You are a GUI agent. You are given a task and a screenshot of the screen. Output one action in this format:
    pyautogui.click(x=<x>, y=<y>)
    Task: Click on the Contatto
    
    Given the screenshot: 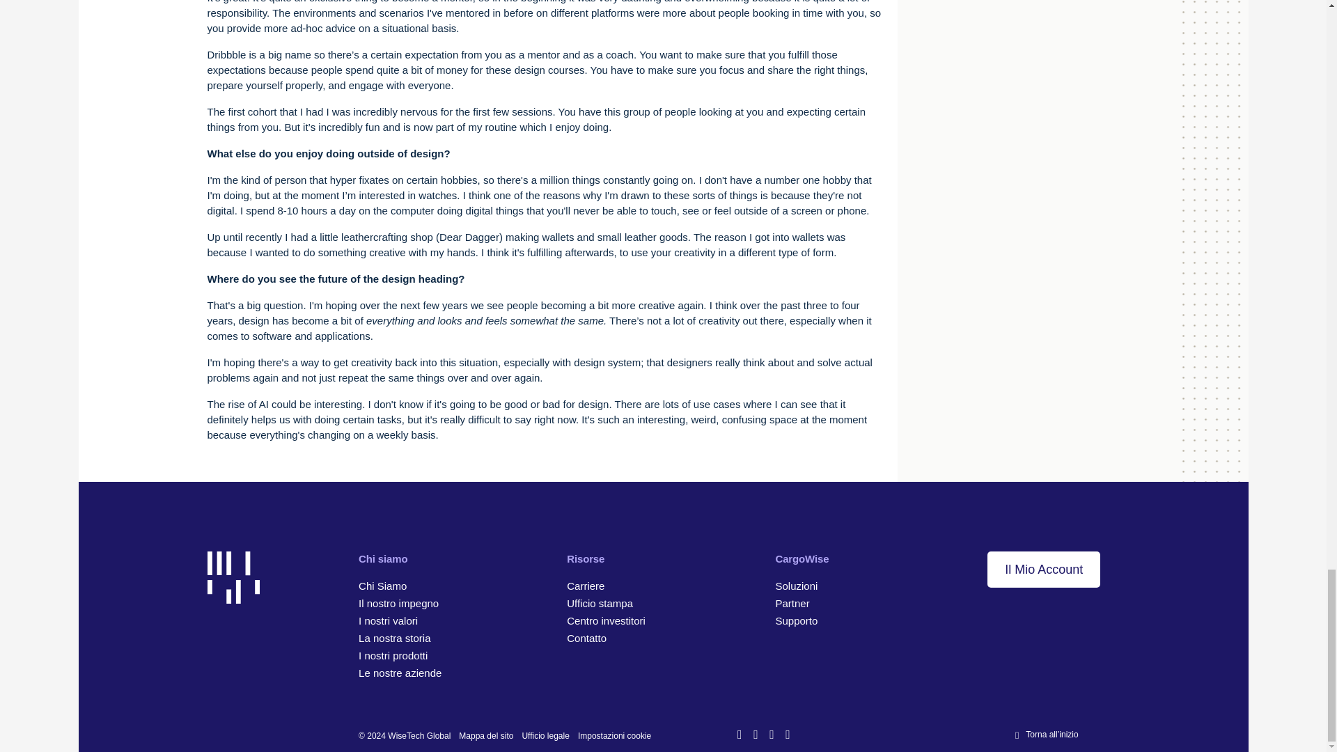 What is the action you would take?
    pyautogui.click(x=586, y=638)
    